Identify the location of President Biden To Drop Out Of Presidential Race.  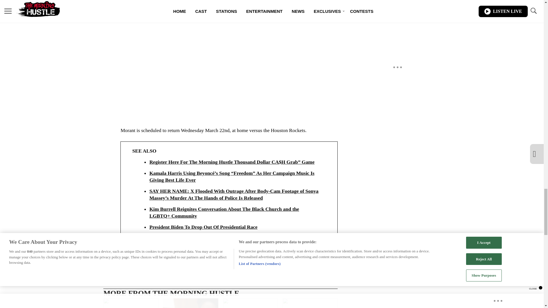
(310, 303).